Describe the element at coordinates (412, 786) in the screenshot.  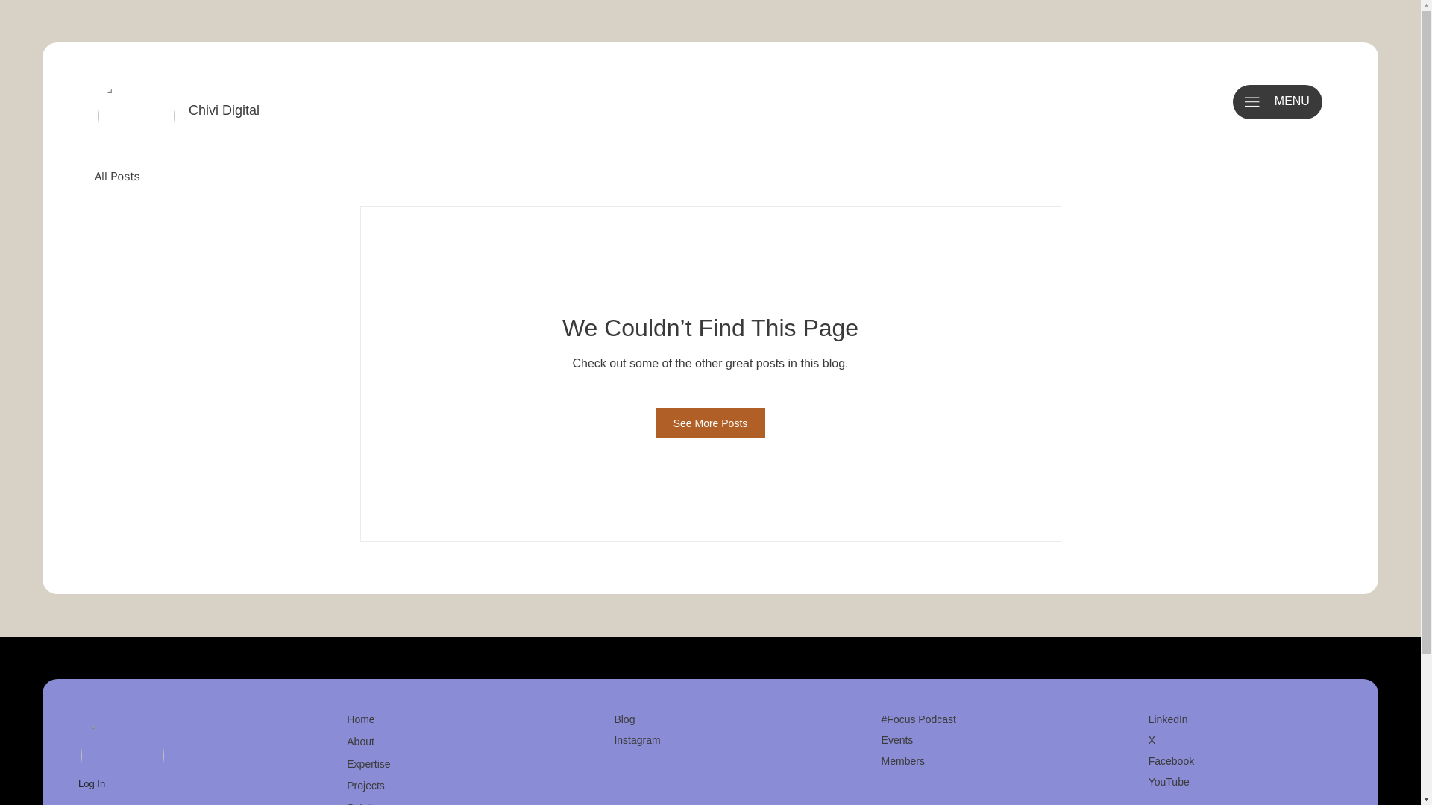
I see `Projects` at that location.